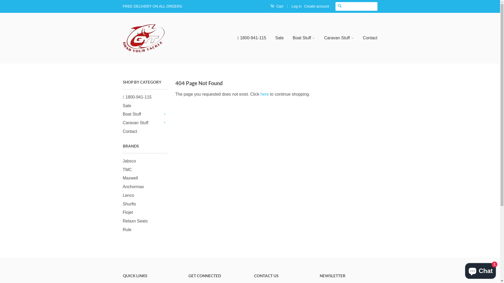 Image resolution: width=504 pixels, height=283 pixels. Describe the element at coordinates (304, 38) in the screenshot. I see `Boat Stuff` at that location.